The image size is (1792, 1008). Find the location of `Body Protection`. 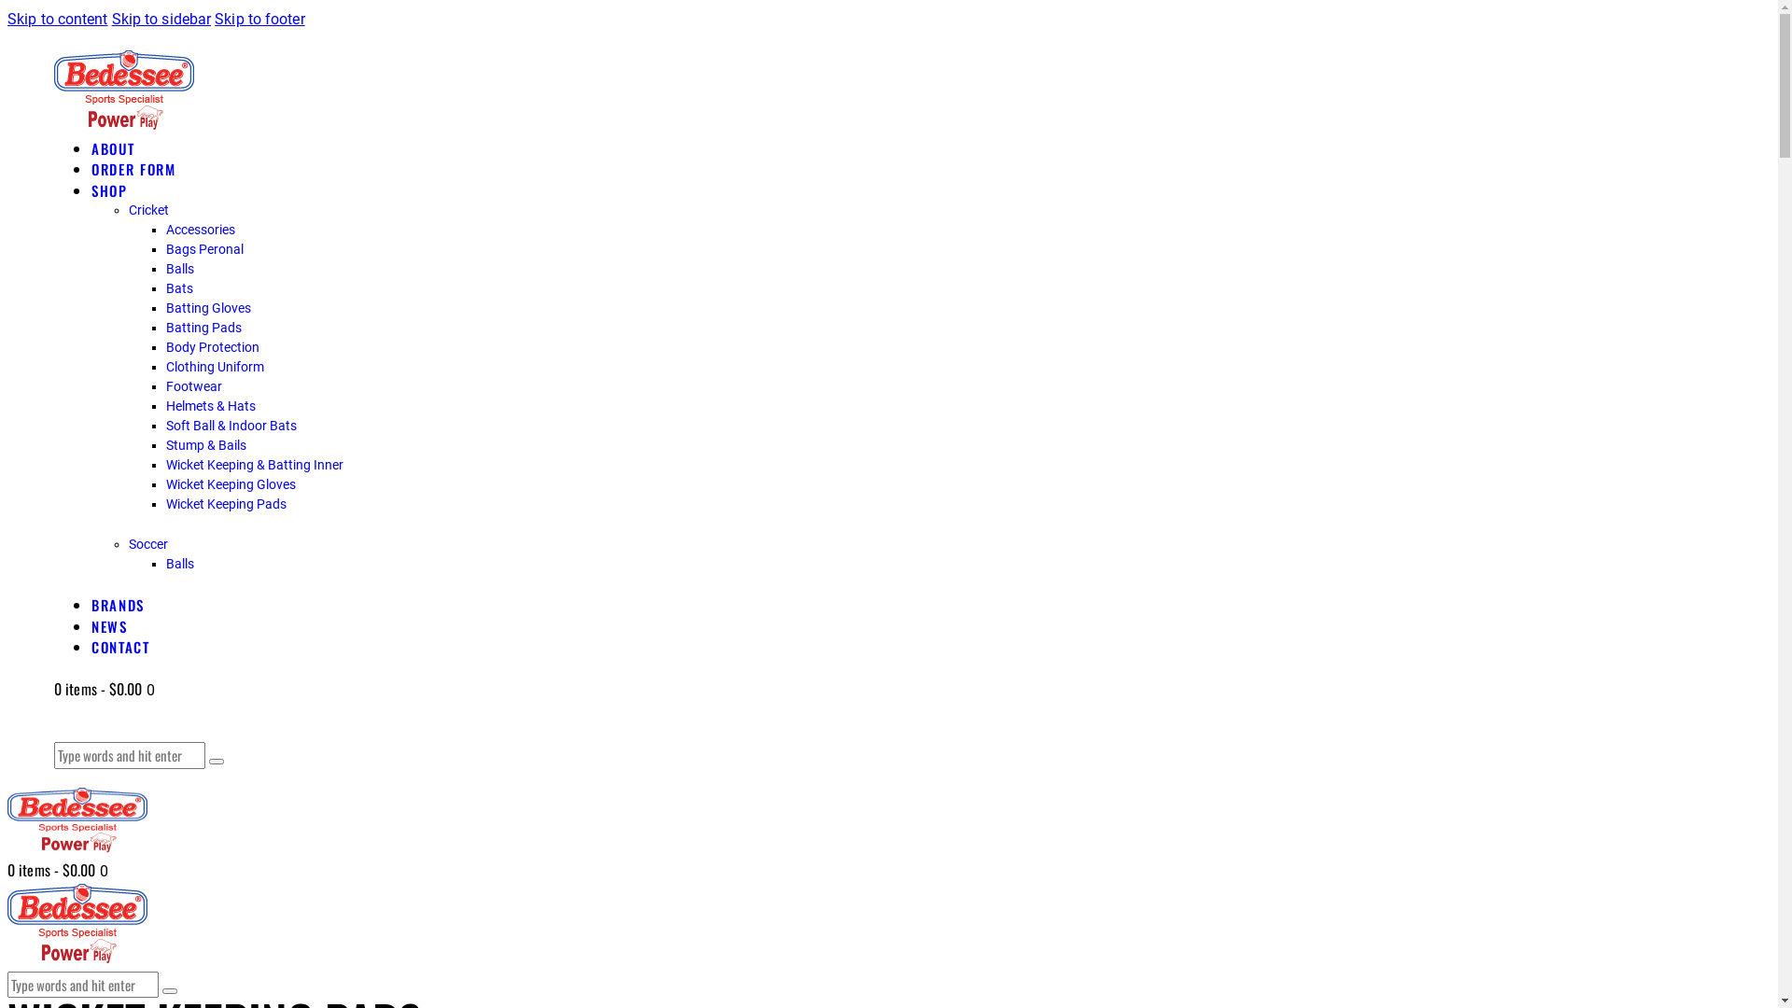

Body Protection is located at coordinates (213, 347).